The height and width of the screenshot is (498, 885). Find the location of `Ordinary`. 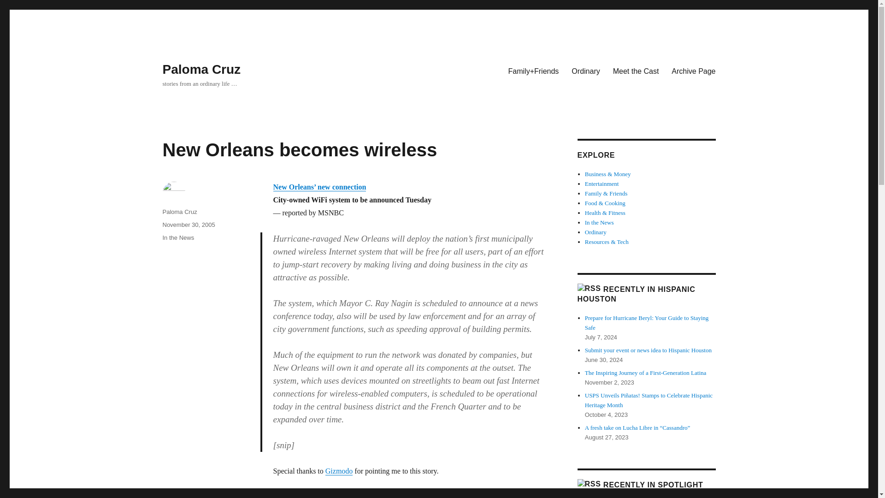

Ordinary is located at coordinates (585, 71).